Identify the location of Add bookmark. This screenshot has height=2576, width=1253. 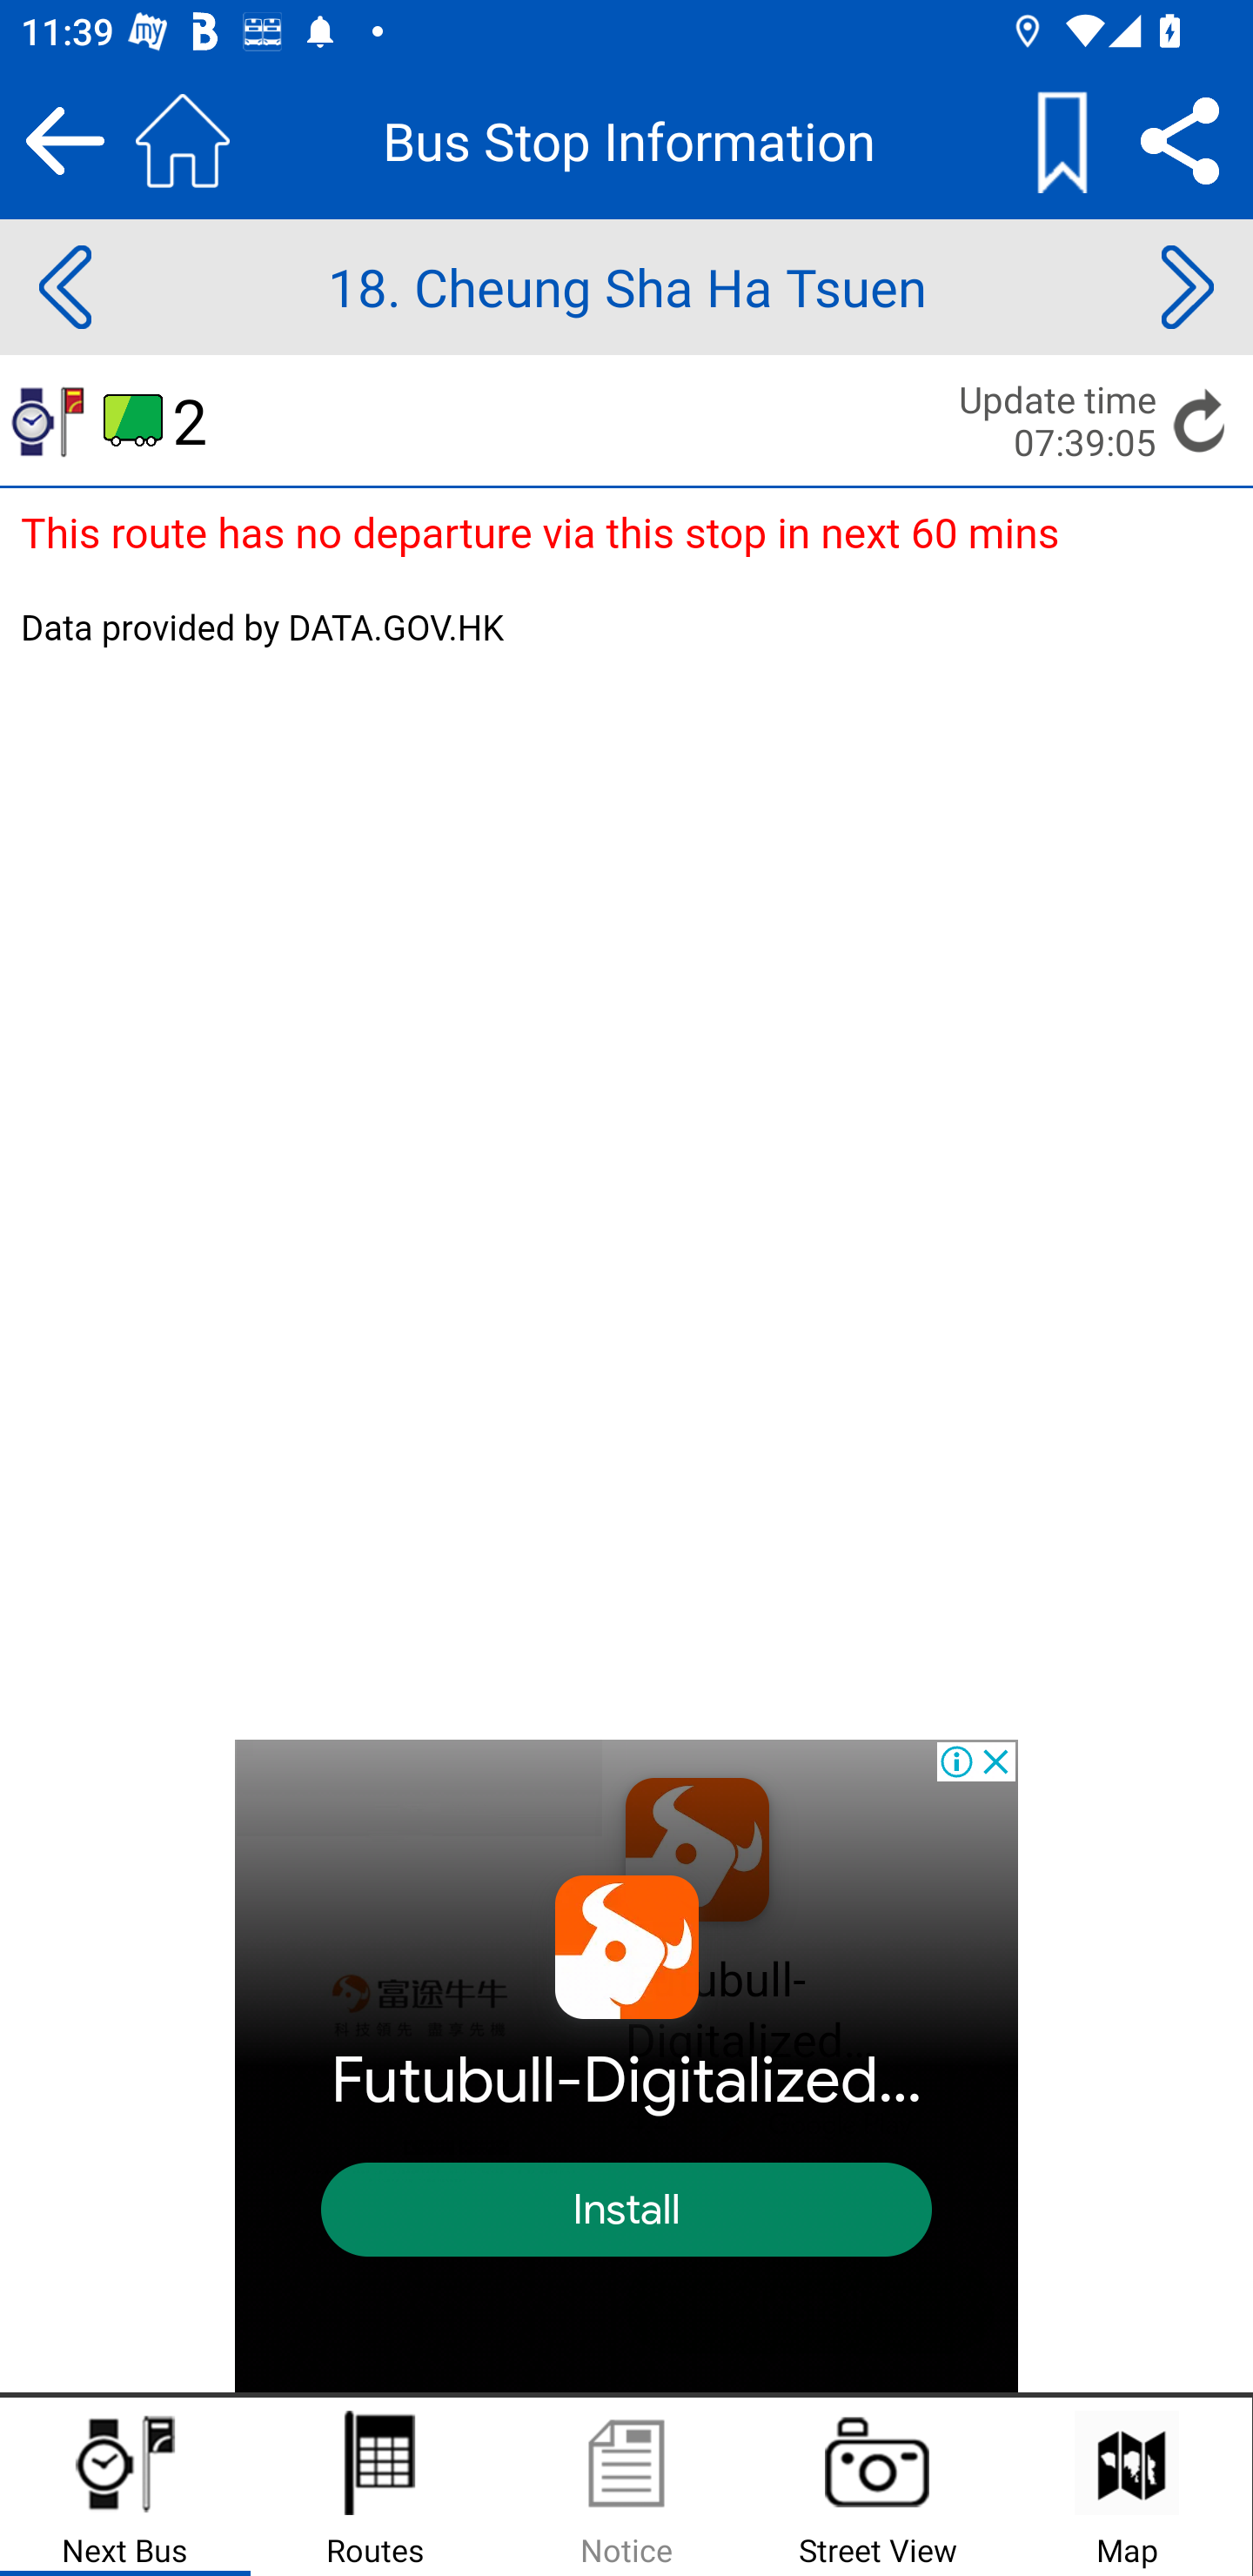
(1062, 140).